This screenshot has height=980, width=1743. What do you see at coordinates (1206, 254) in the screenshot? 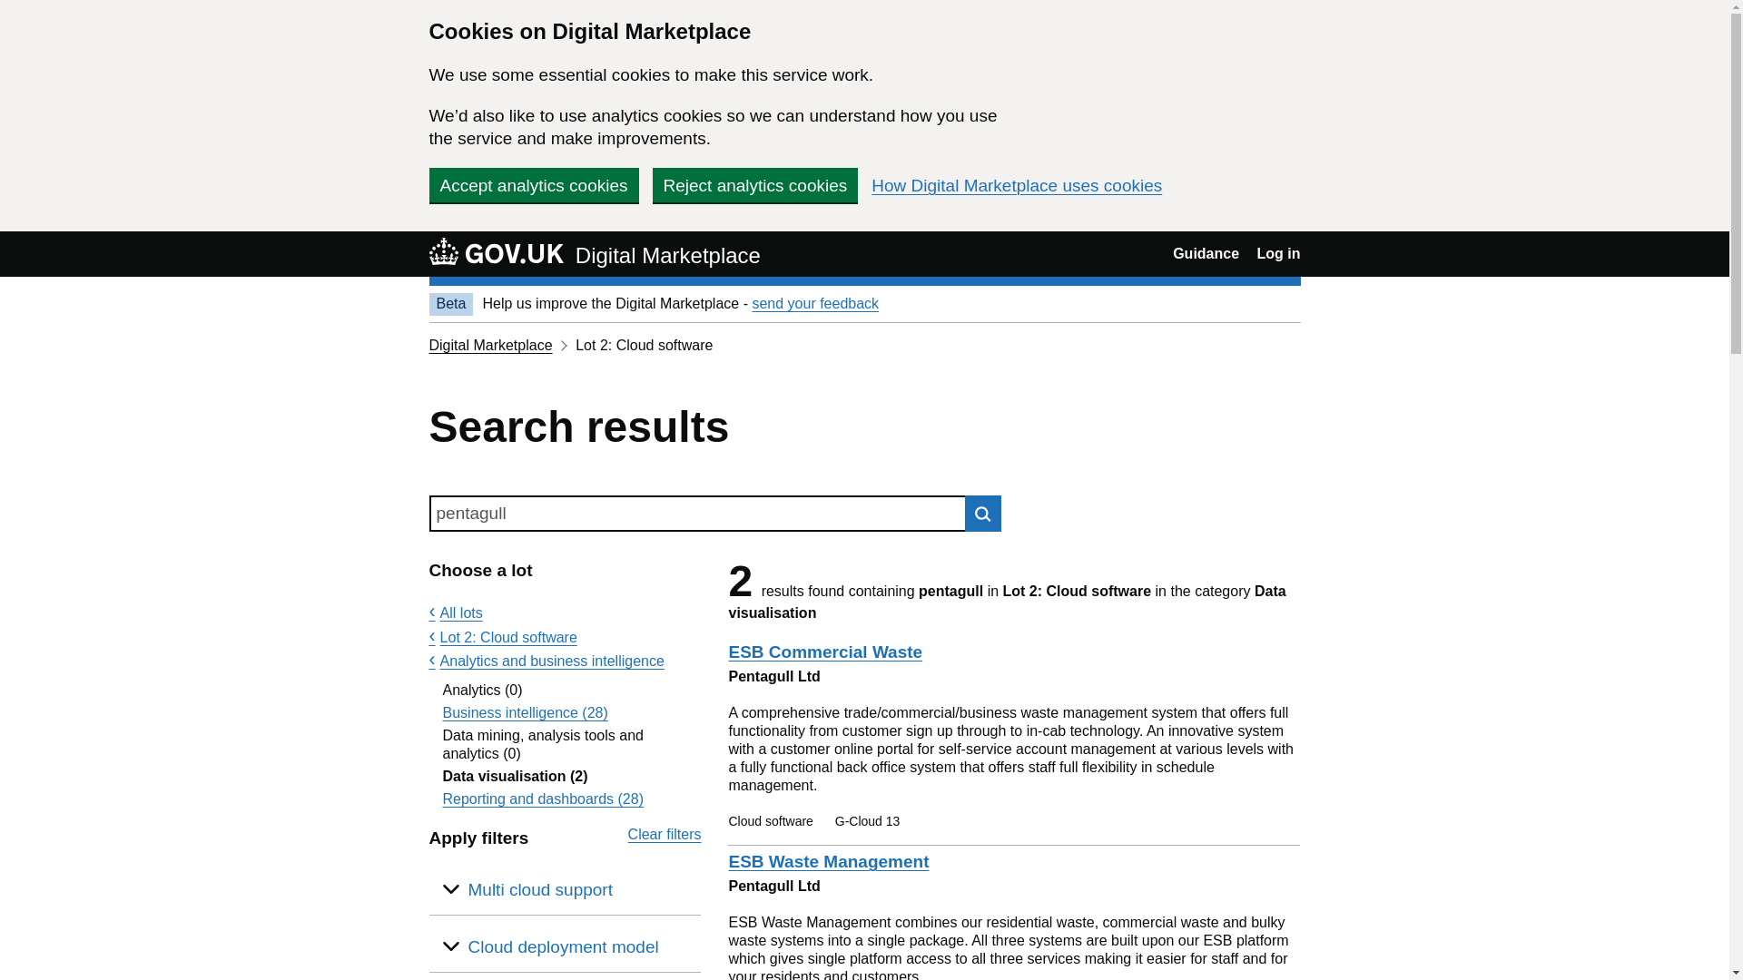
I see `Guidance` at bounding box center [1206, 254].